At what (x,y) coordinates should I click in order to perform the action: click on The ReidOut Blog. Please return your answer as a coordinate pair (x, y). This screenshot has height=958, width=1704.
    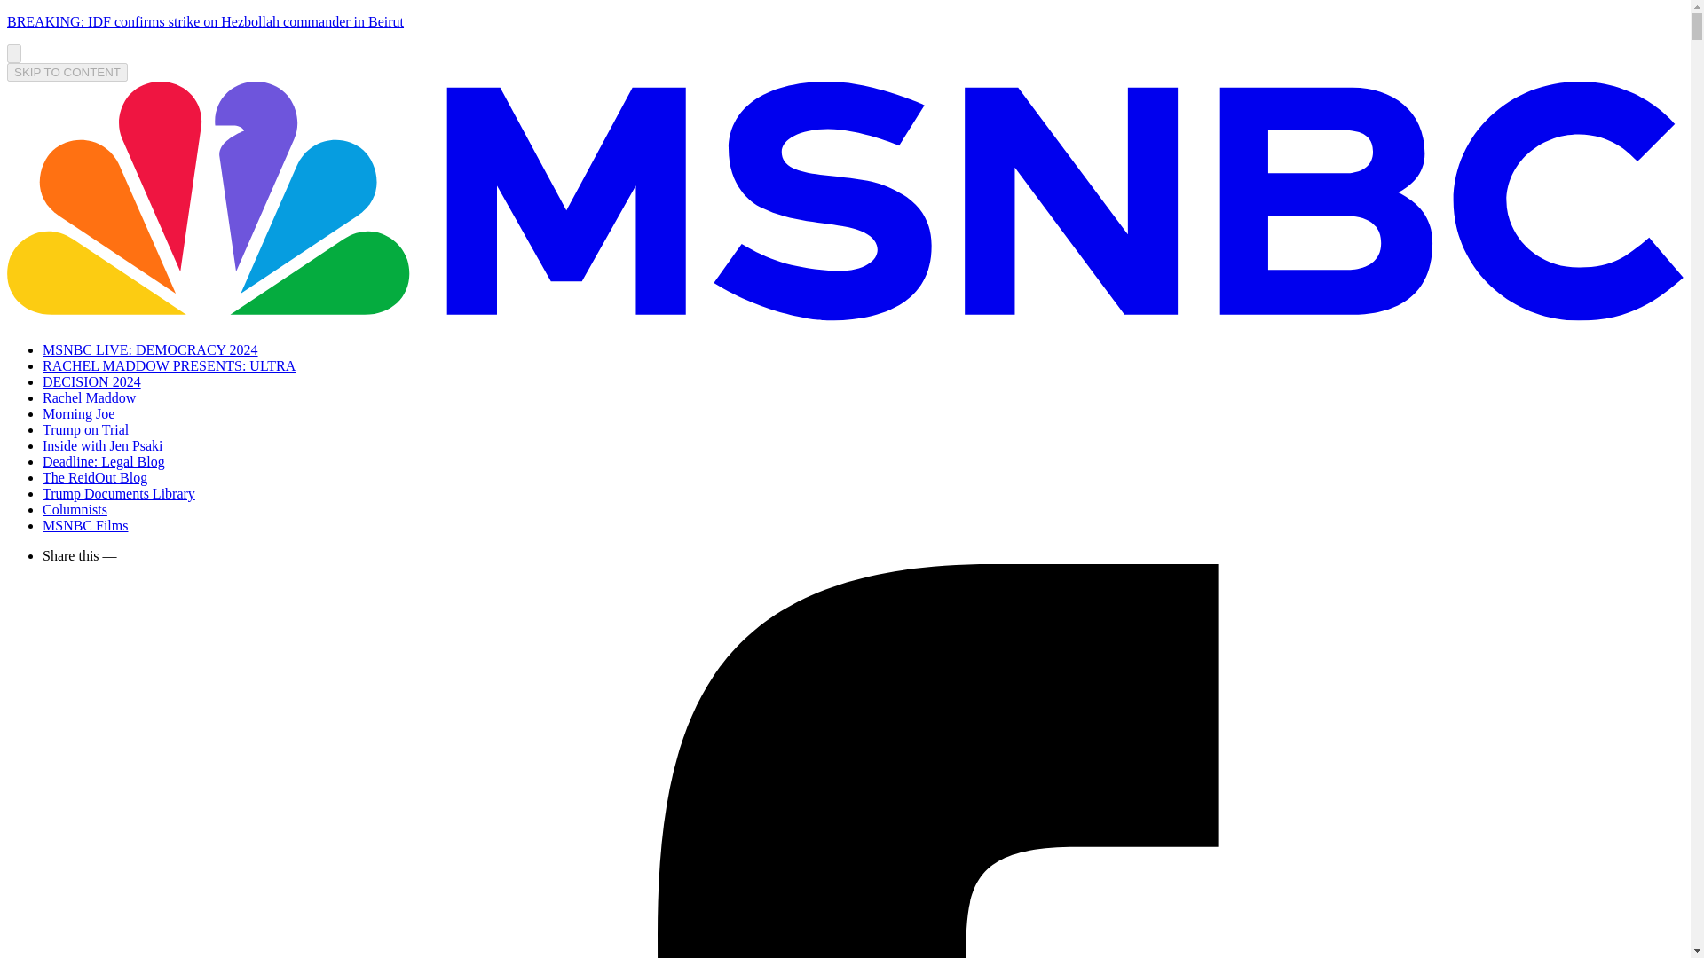
    Looking at the image, I should click on (94, 477).